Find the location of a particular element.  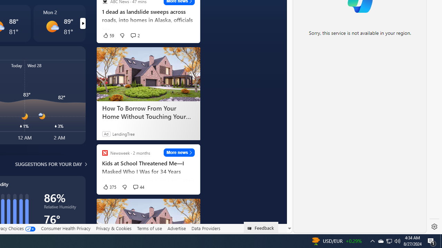

Switch right is located at coordinates (83, 23).